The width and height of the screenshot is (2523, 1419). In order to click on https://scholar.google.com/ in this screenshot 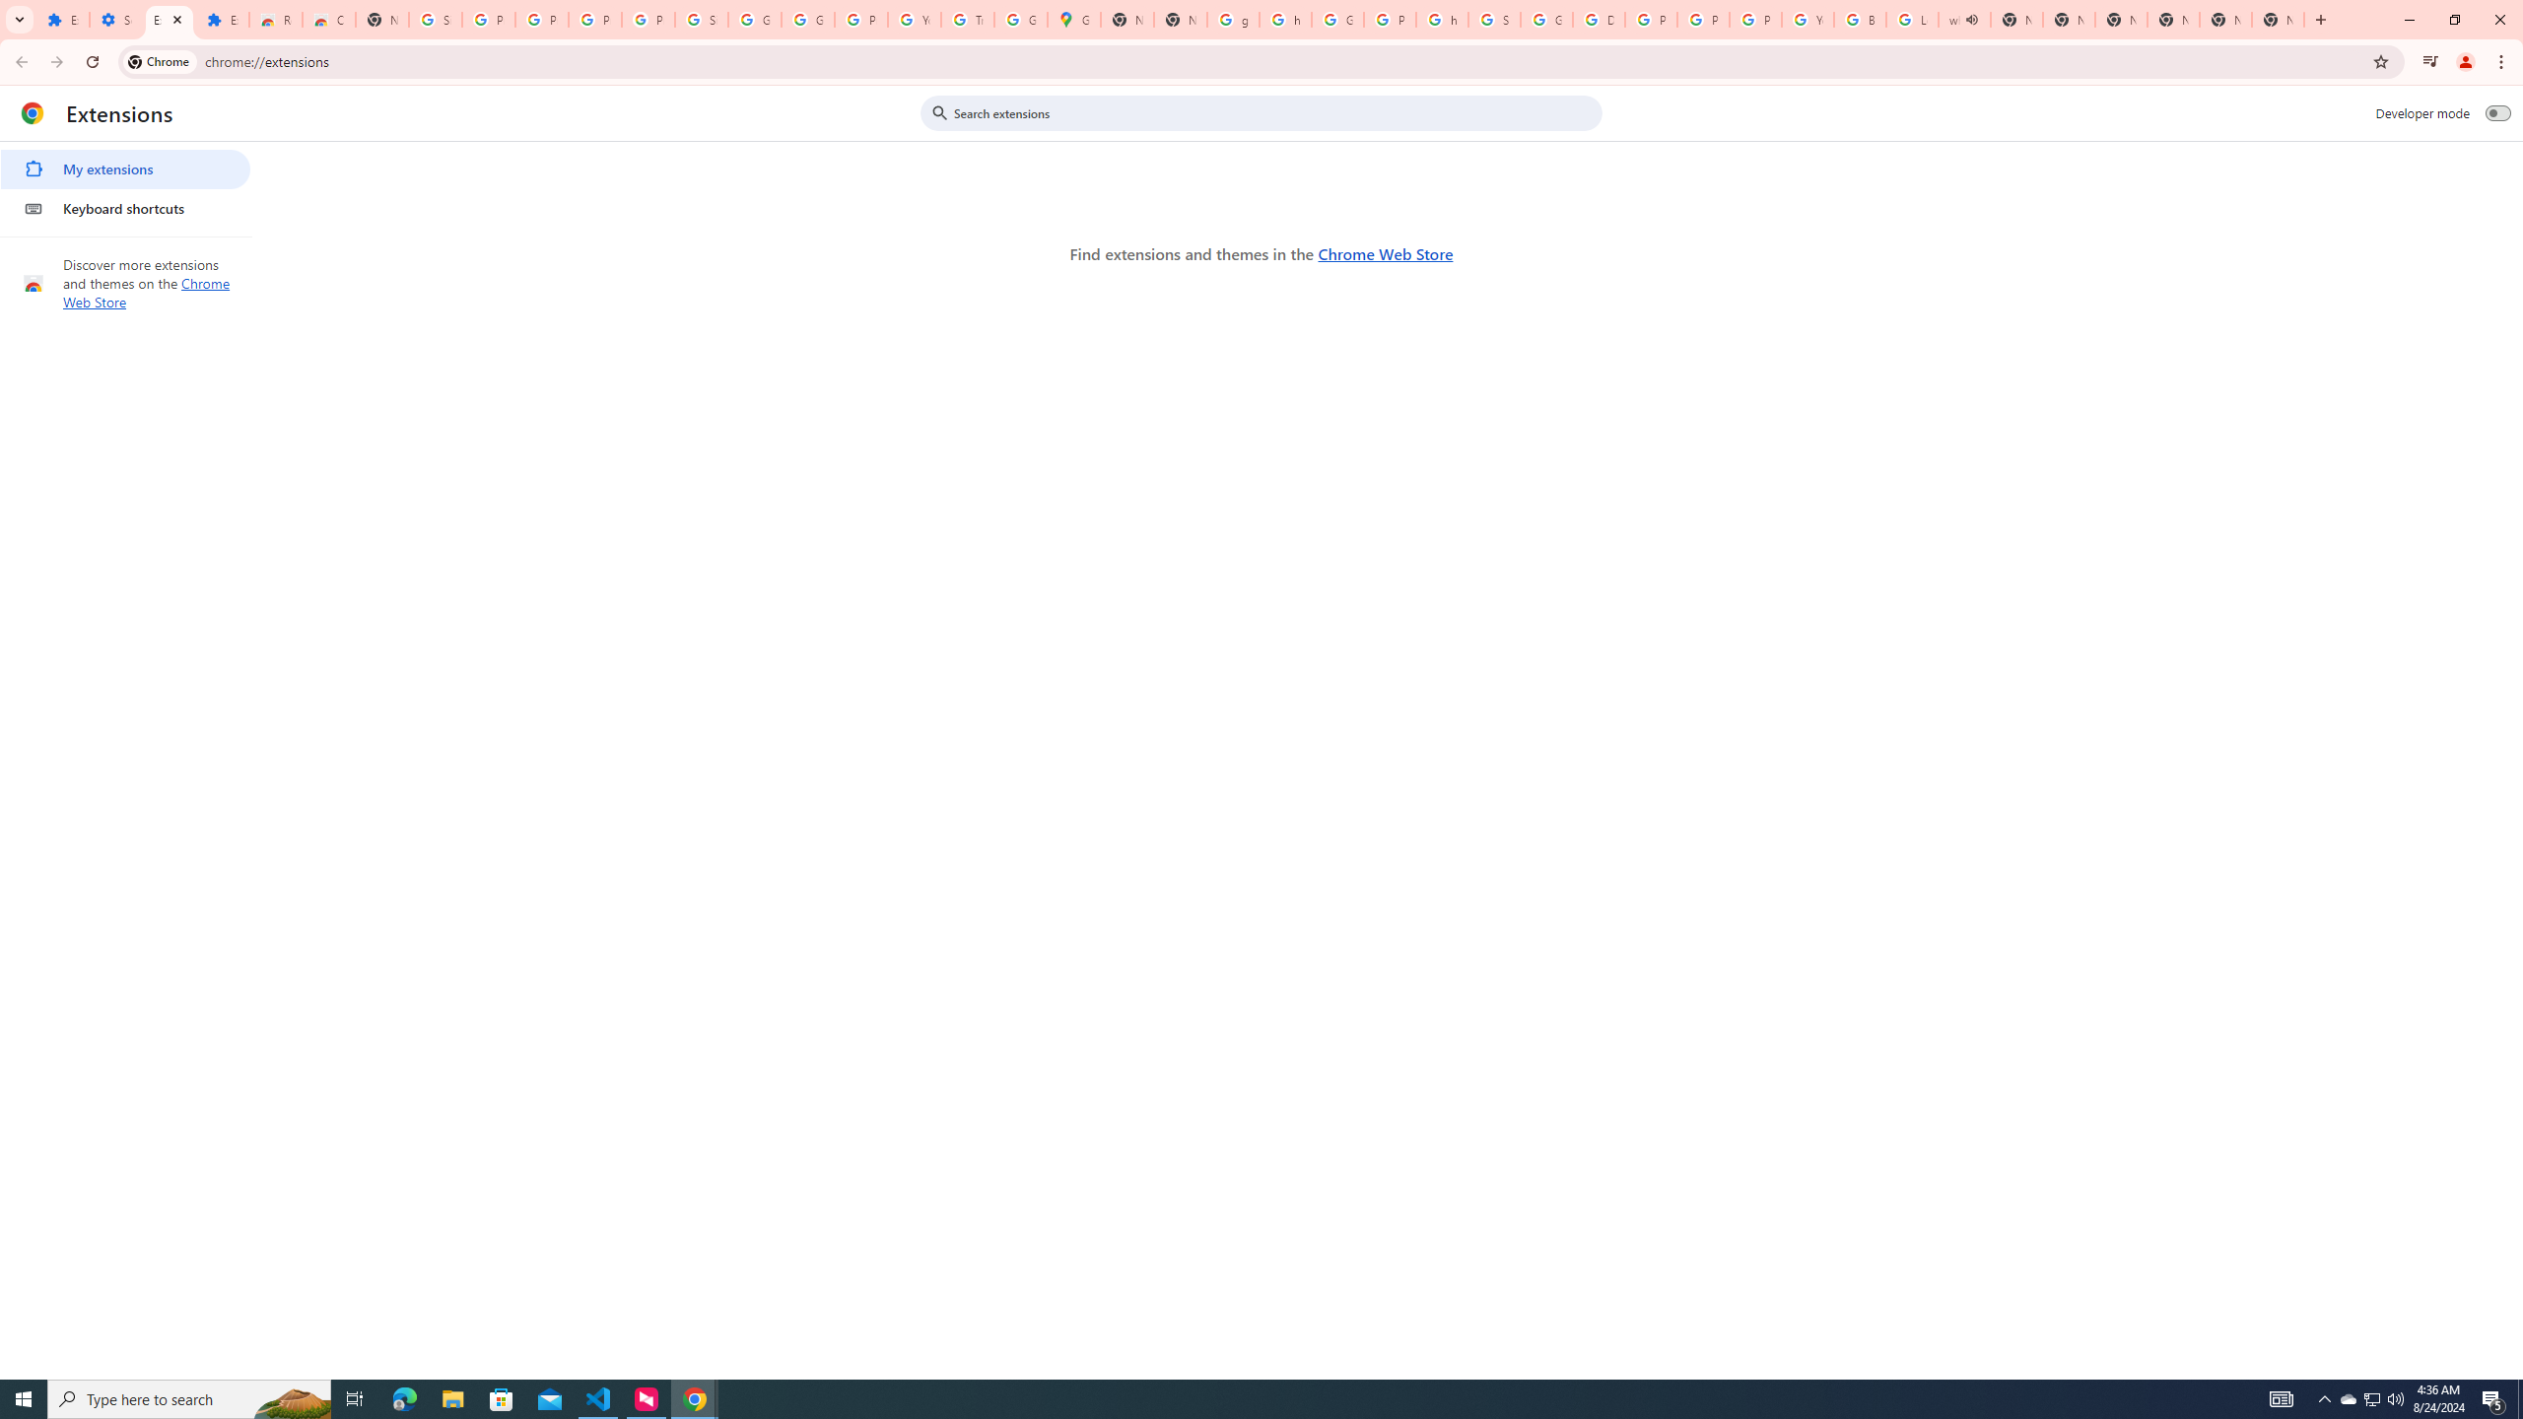, I will do `click(1443, 20)`.